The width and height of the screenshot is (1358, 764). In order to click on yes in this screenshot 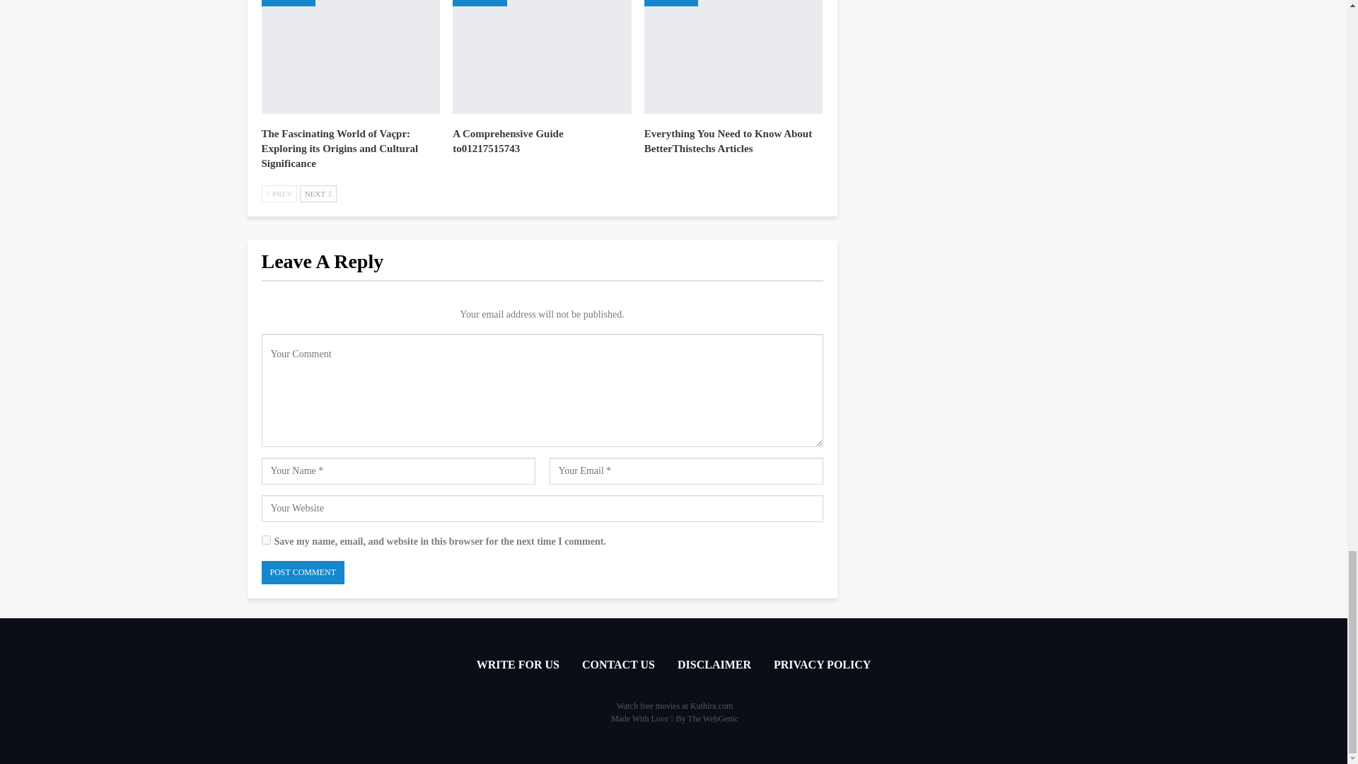, I will do `click(266, 540)`.